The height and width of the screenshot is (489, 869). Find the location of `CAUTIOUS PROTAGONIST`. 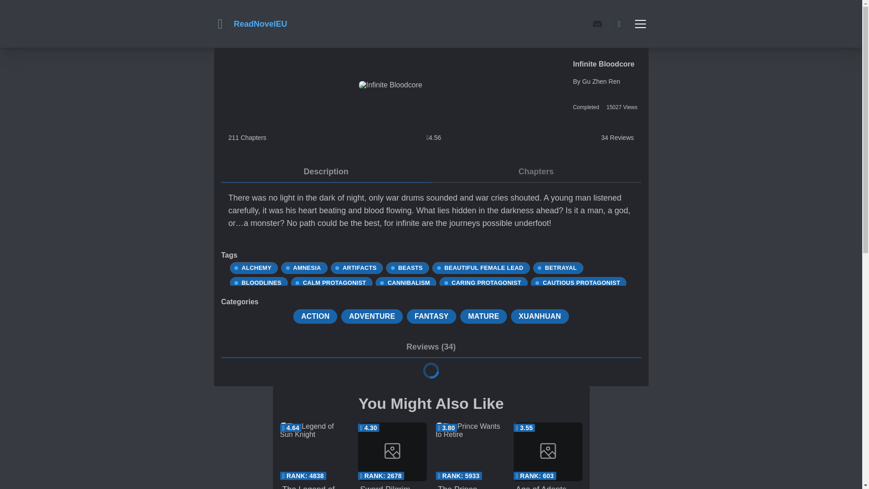

CAUTIOUS PROTAGONIST is located at coordinates (578, 283).